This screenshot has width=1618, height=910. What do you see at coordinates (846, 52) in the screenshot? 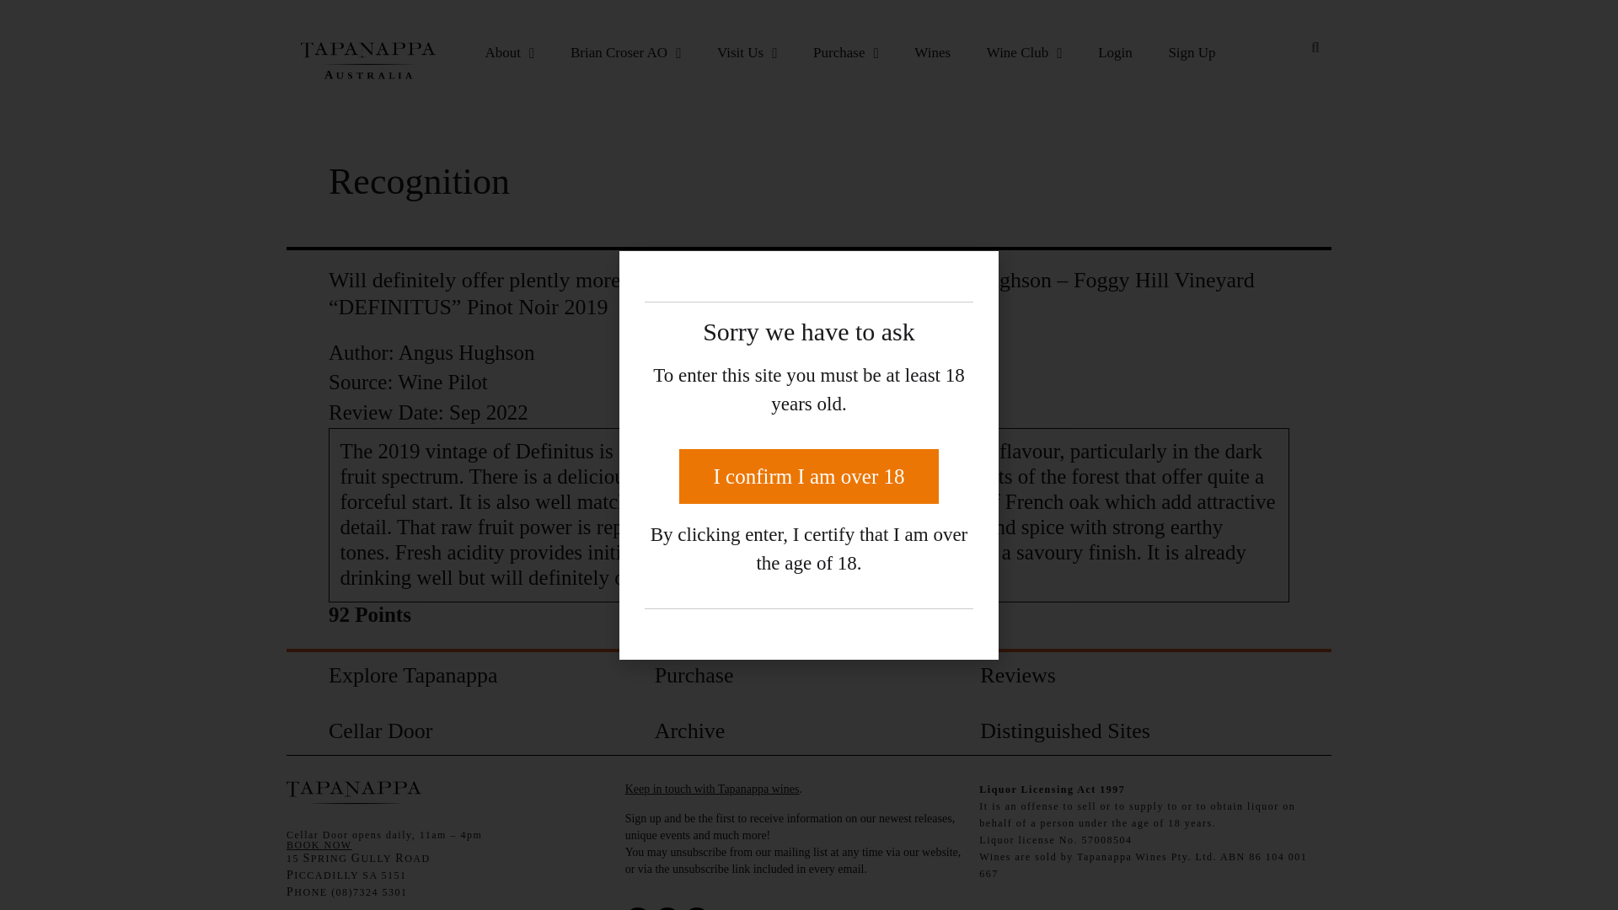
I see `Purchase` at bounding box center [846, 52].